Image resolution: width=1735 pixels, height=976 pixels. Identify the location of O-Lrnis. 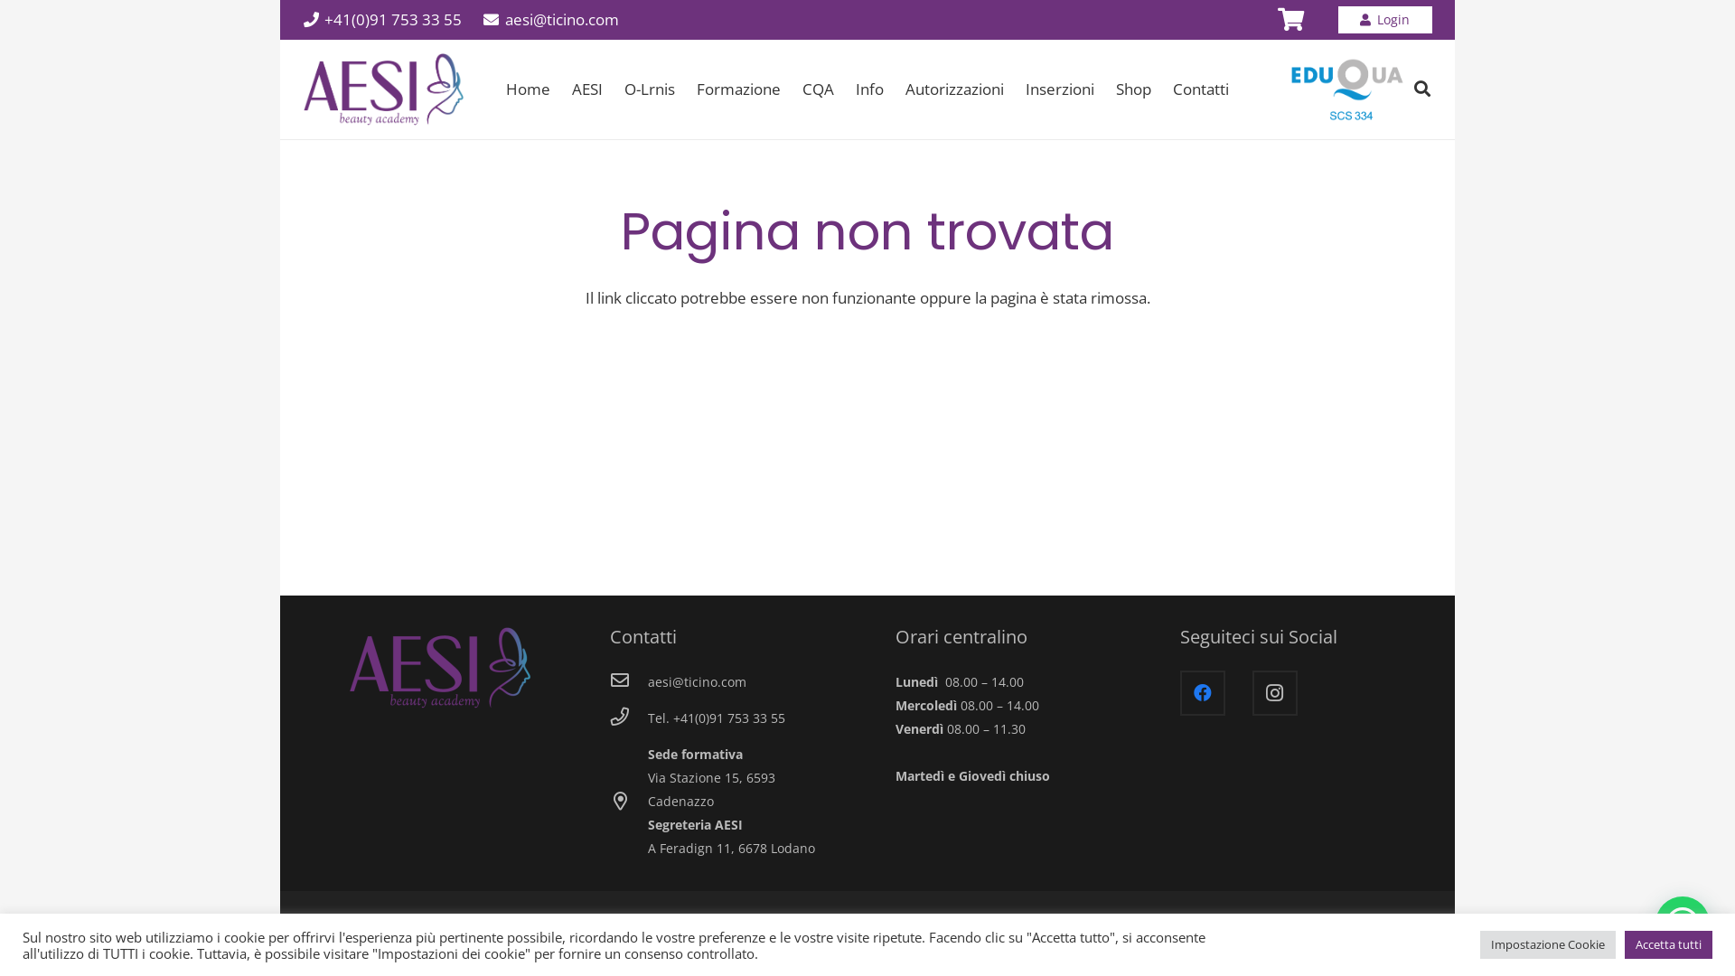
(650, 89).